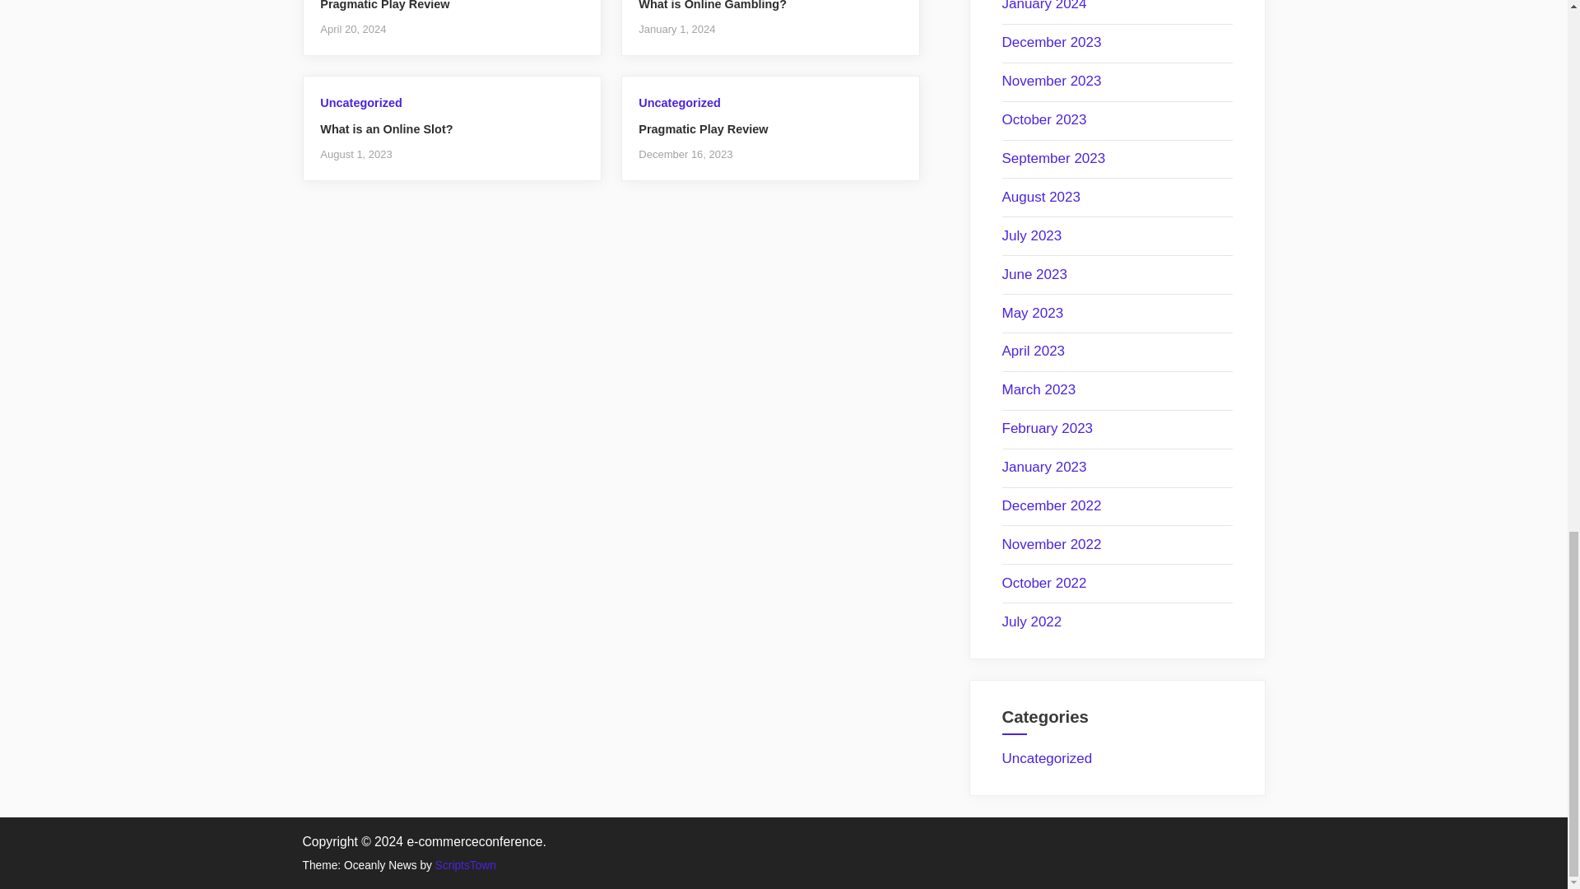 Image resolution: width=1580 pixels, height=889 pixels. I want to click on December 2023, so click(1052, 42).